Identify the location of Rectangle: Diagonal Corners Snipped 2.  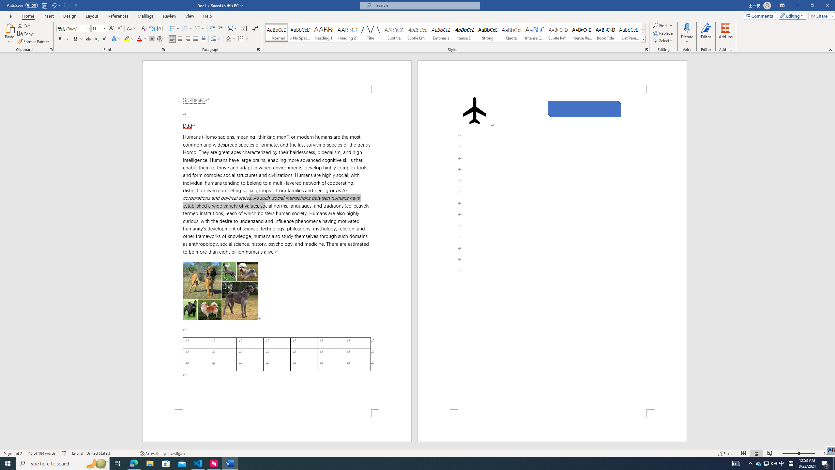
(584, 109).